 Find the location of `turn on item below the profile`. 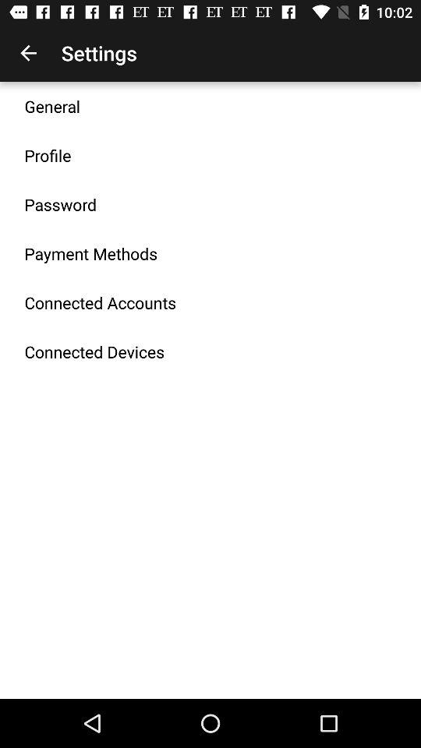

turn on item below the profile is located at coordinates (61, 204).